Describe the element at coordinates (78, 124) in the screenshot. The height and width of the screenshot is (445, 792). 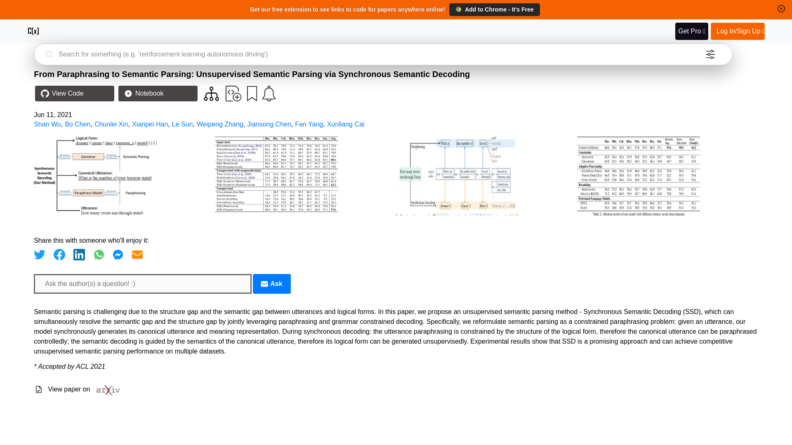
I see `Bo Chen` at that location.